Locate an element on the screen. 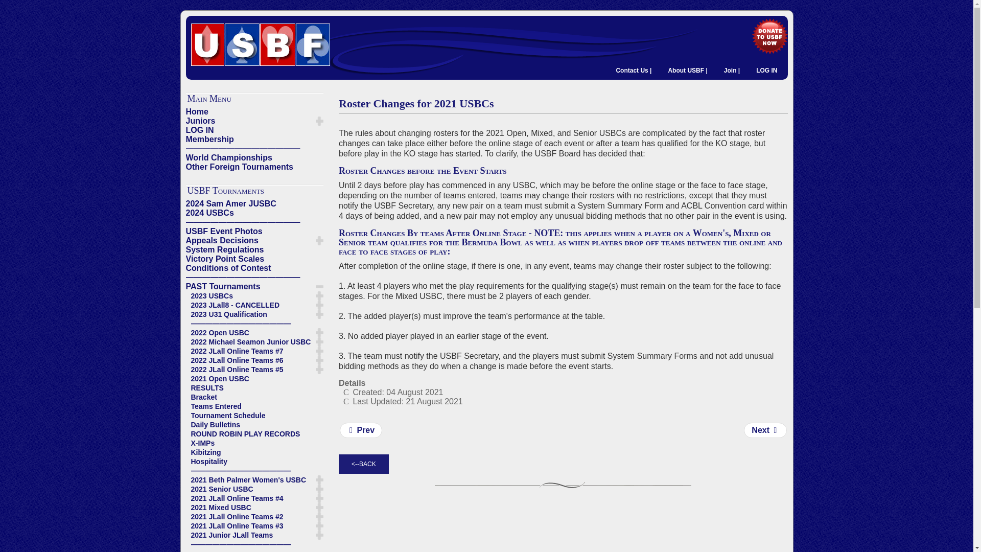  2023 USBCs is located at coordinates (258, 295).